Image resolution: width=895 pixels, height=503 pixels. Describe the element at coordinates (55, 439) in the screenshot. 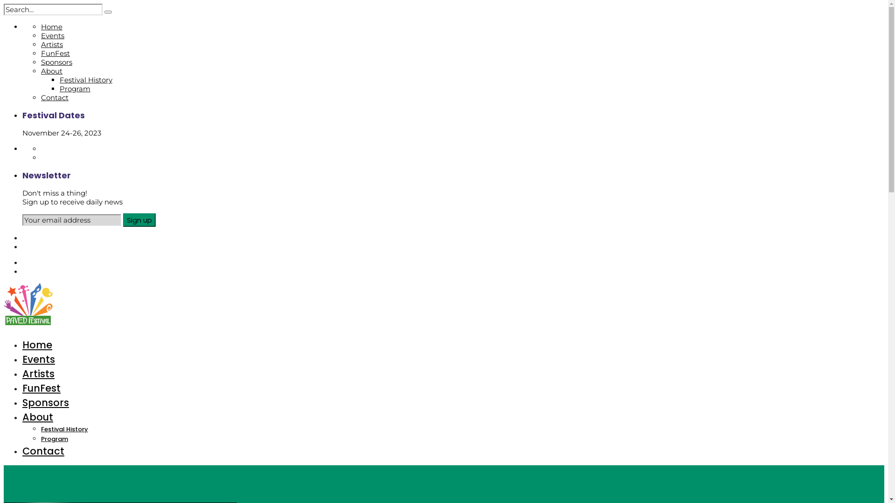

I see `Program` at that location.